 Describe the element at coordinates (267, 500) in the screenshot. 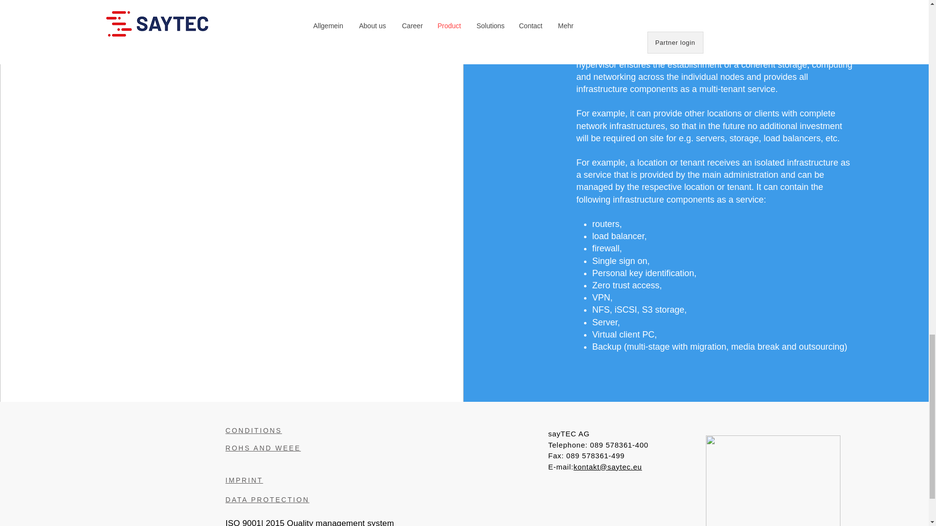

I see `DATA PROTECTION` at that location.